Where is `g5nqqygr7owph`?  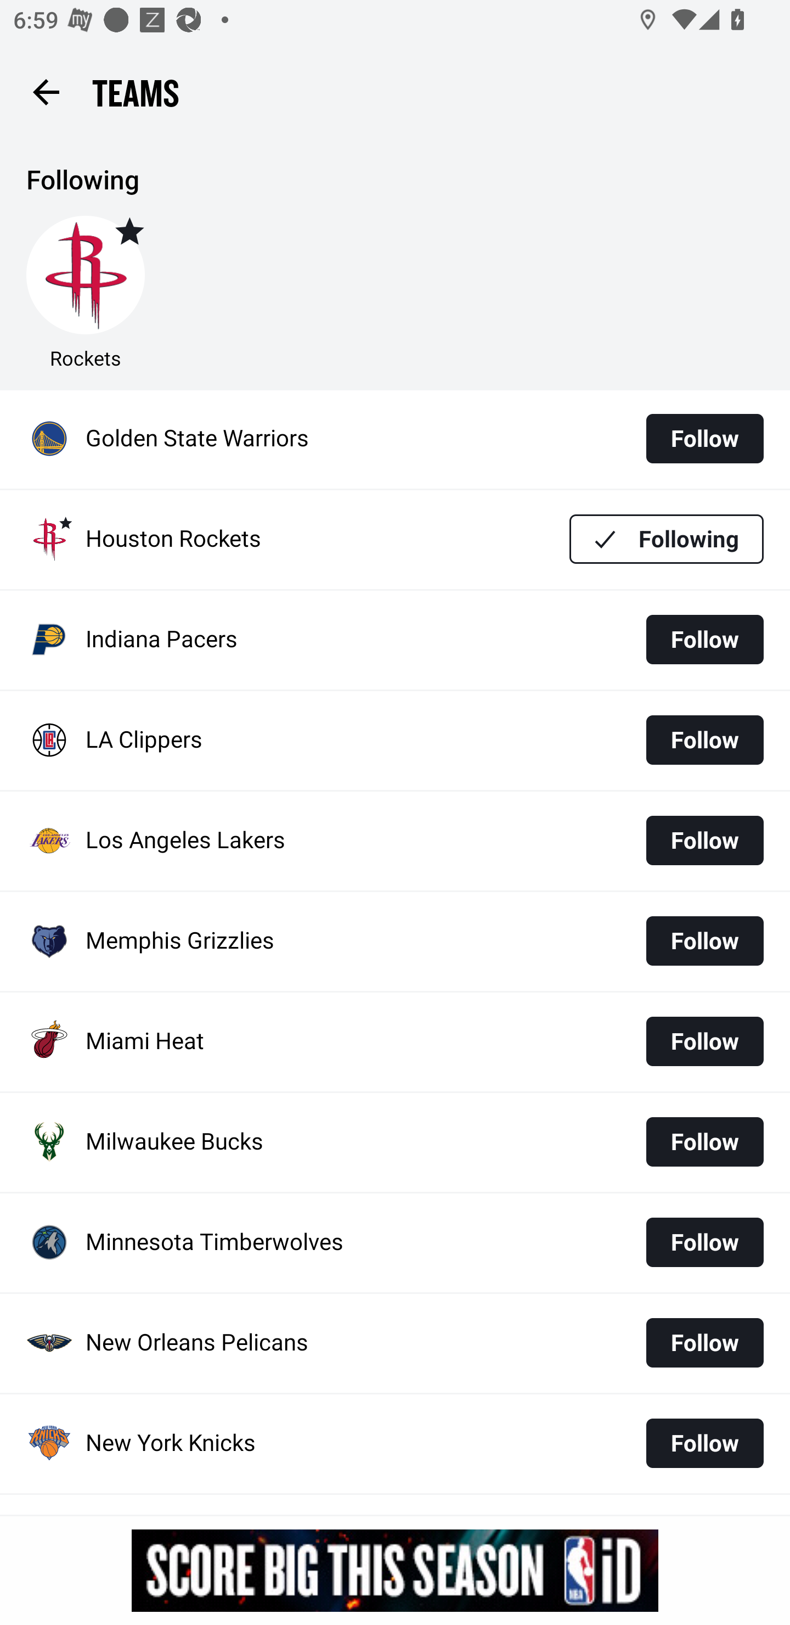 g5nqqygr7owph is located at coordinates (395, 1570).